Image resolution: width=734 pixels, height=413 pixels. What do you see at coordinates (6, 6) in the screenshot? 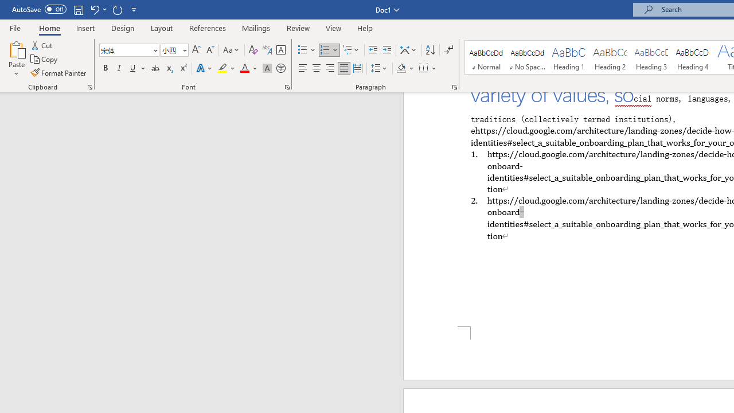
I see `System` at bounding box center [6, 6].